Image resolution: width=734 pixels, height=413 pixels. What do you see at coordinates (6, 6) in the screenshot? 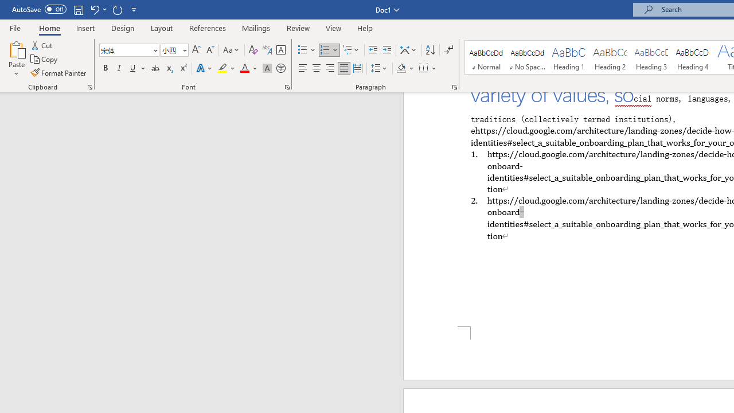
I see `System` at bounding box center [6, 6].